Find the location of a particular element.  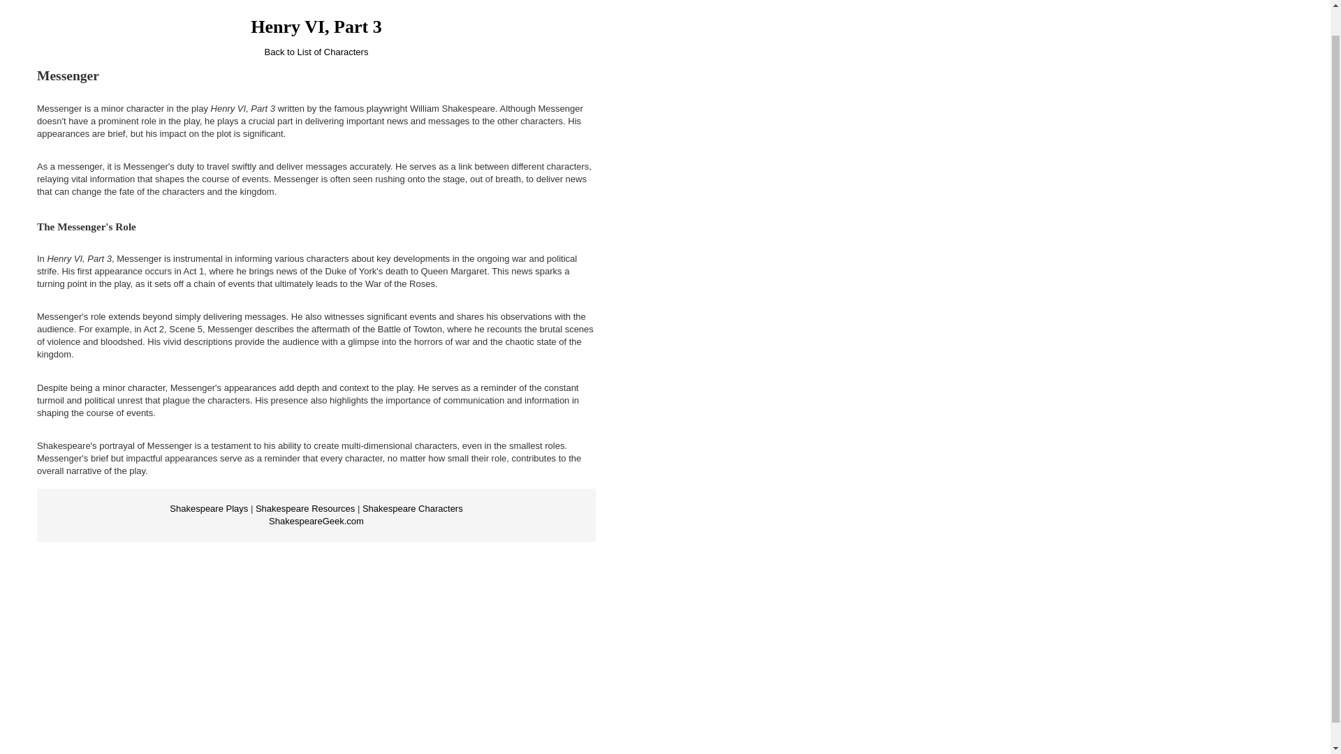

Henry VI, Part 3 is located at coordinates (316, 27).